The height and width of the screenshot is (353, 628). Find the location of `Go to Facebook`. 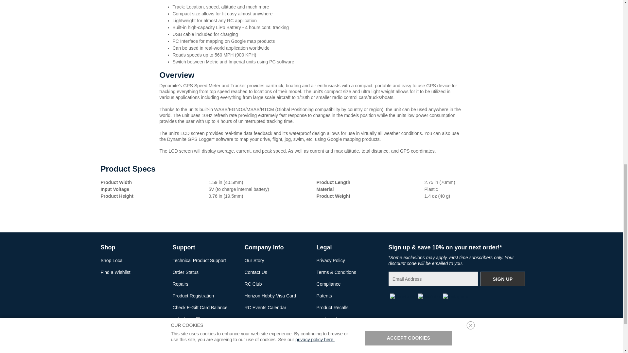

Go to Facebook is located at coordinates (402, 296).